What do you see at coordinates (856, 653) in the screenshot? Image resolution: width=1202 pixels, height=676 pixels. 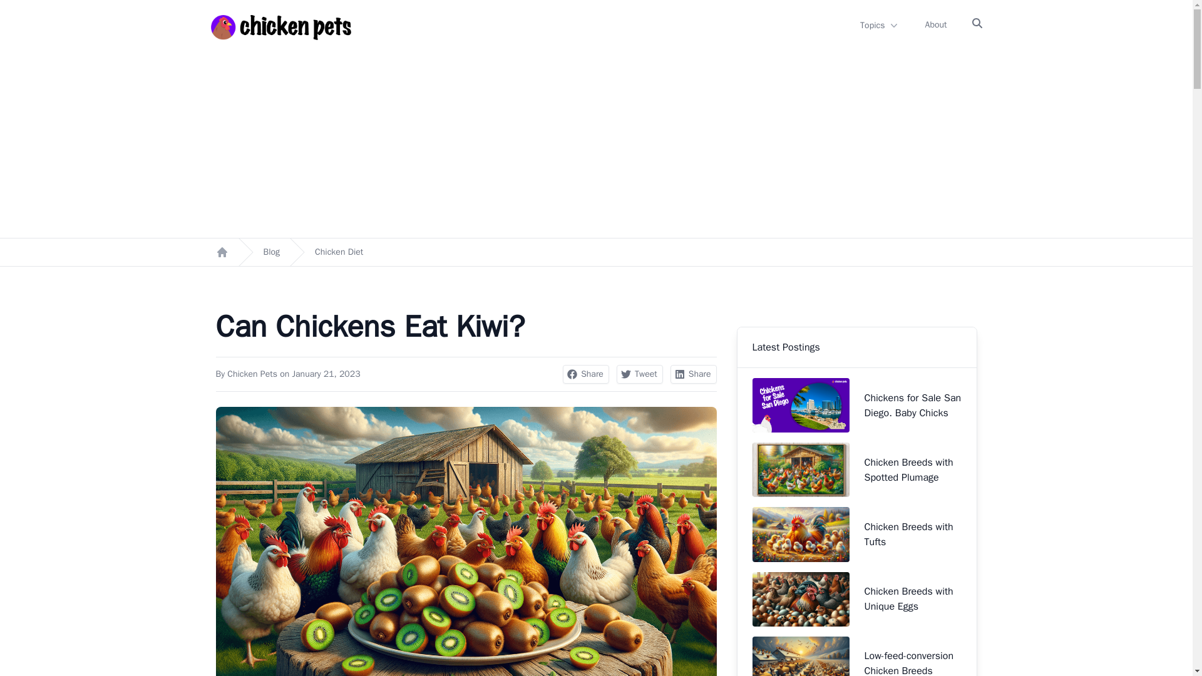 I see `Low-feed-conversion Chicken Breeds` at bounding box center [856, 653].